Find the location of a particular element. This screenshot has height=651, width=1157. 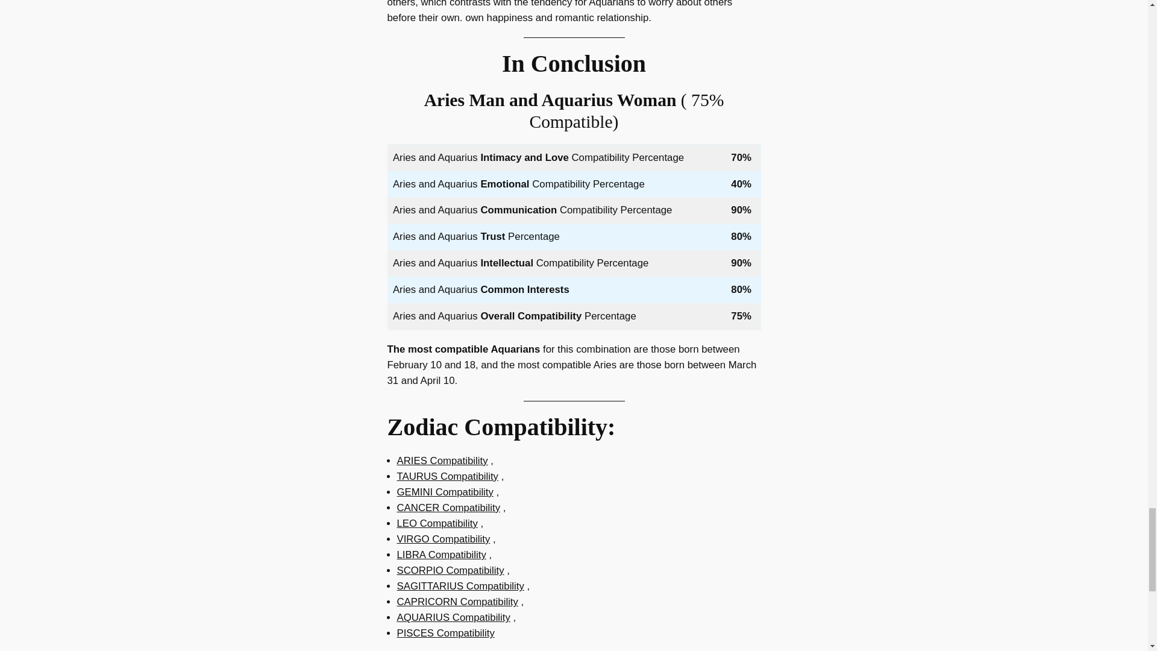

CAPRICORN Compatibility is located at coordinates (457, 602).